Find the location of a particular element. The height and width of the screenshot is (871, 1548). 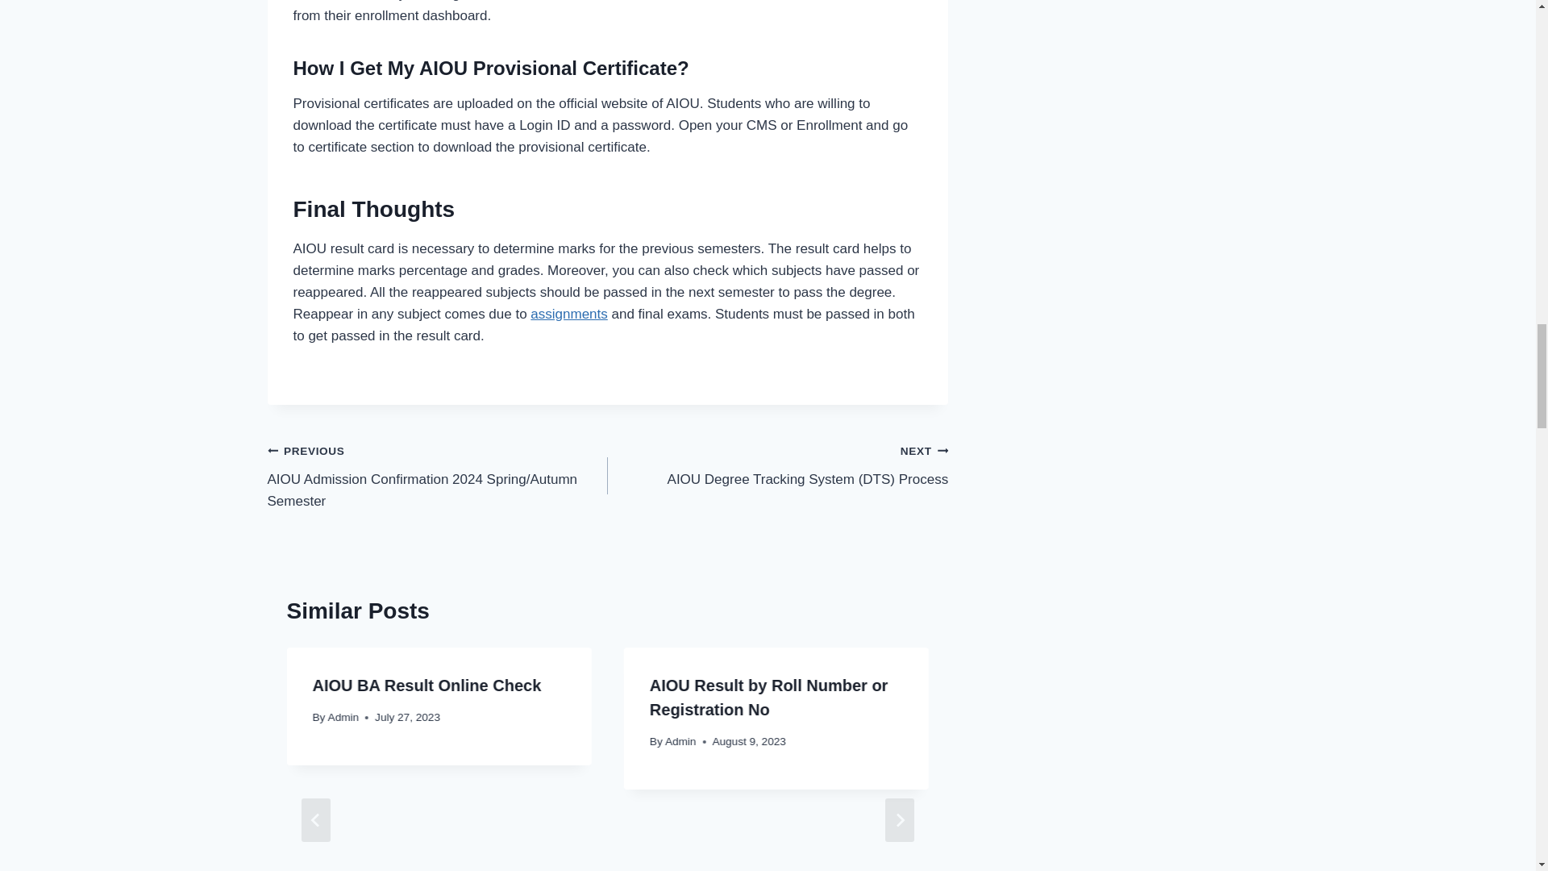

assignments is located at coordinates (568, 314).